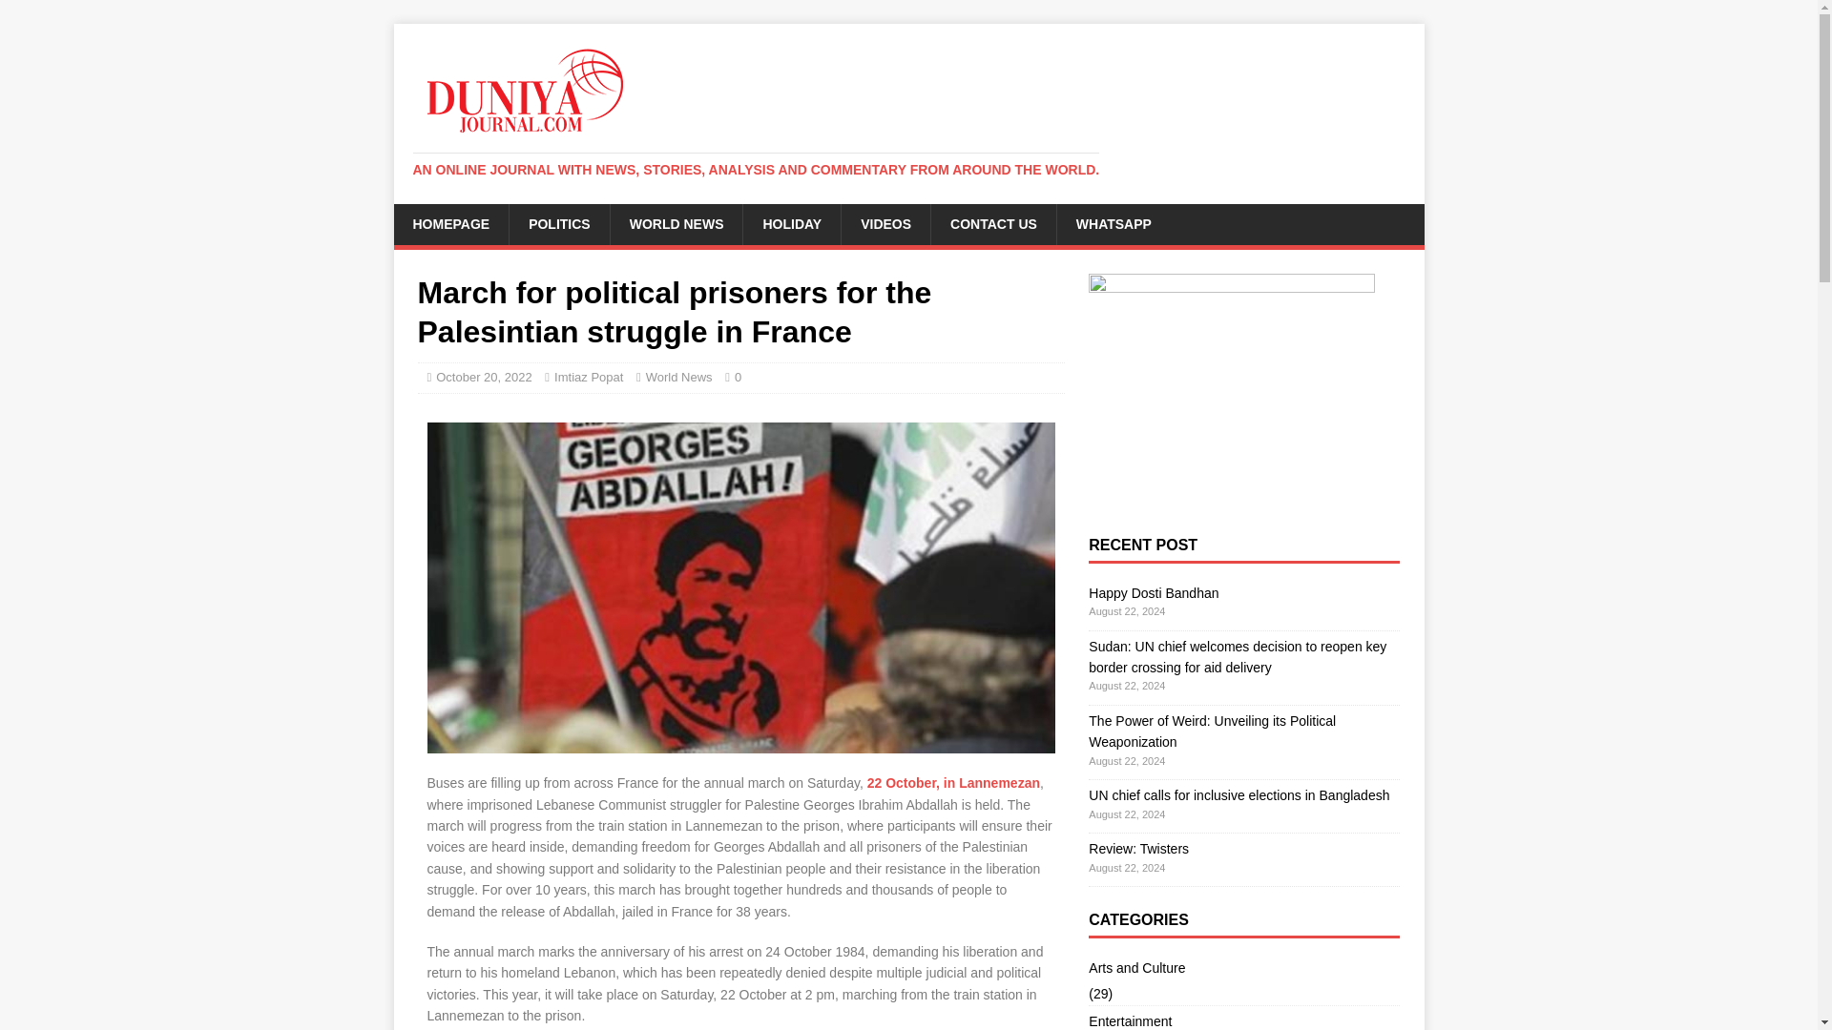 Image resolution: width=1832 pixels, height=1030 pixels. Describe the element at coordinates (993, 223) in the screenshot. I see `CONTACT US` at that location.